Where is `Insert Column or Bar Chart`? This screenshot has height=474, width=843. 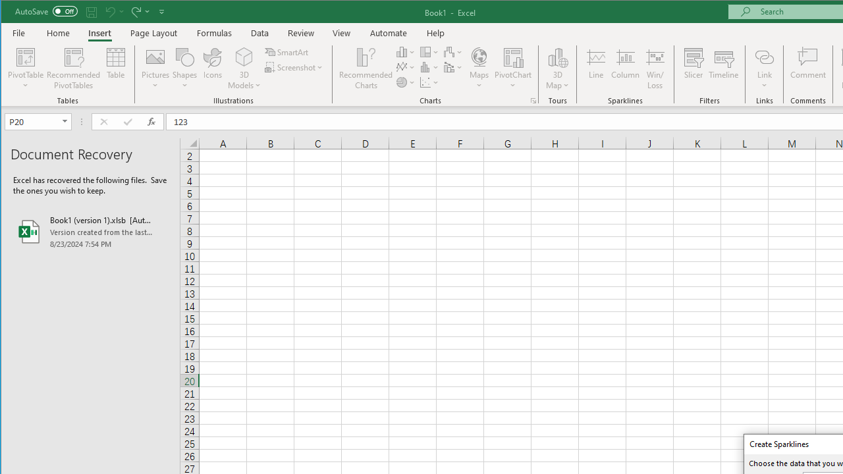
Insert Column or Bar Chart is located at coordinates (406, 51).